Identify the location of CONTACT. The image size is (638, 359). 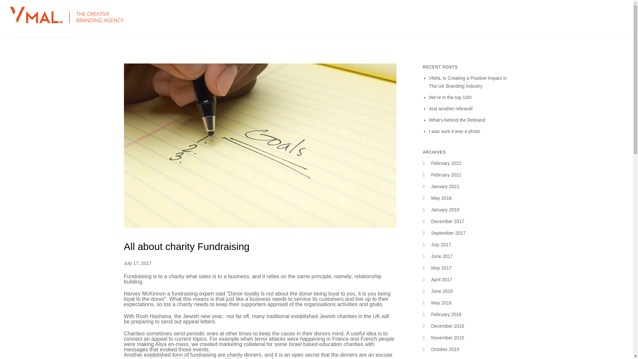
(591, 18).